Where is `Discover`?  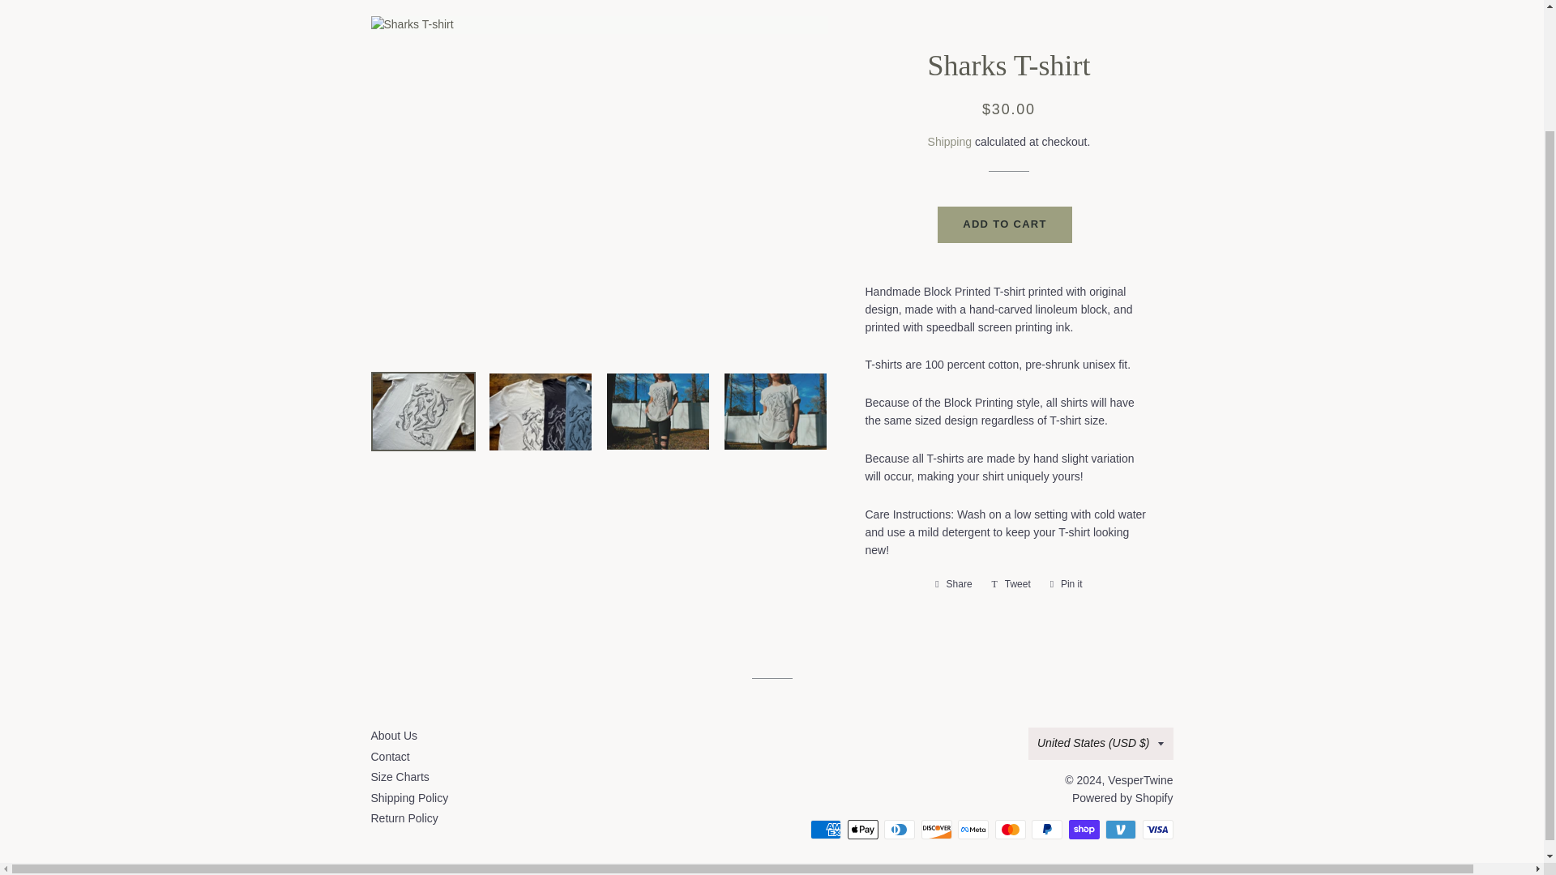 Discover is located at coordinates (935, 829).